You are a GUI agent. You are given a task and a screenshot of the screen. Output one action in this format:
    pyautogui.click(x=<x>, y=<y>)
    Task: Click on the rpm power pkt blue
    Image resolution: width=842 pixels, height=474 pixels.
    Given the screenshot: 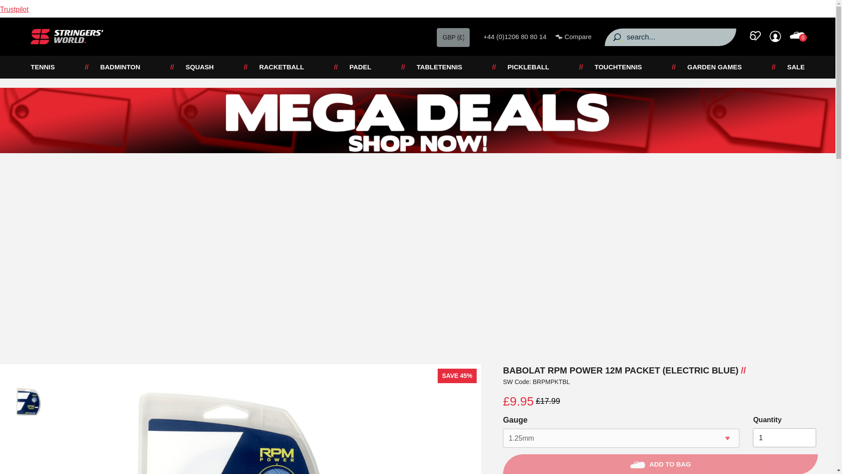 What is the action you would take?
    pyautogui.click(x=28, y=402)
    